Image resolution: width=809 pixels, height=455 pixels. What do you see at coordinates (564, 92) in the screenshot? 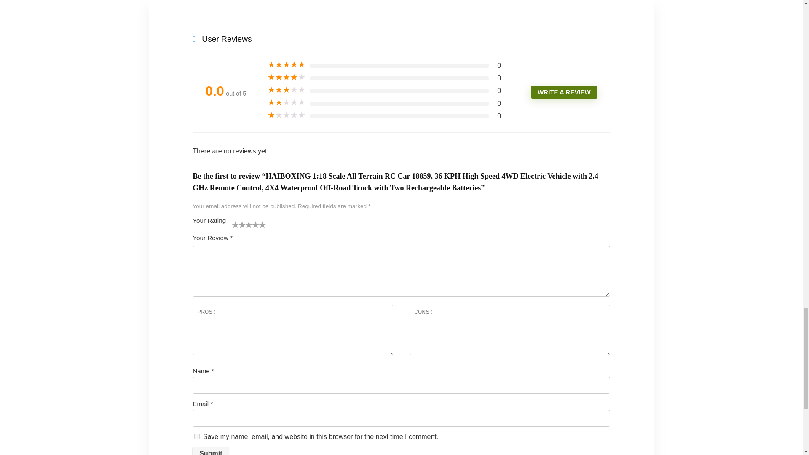
I see `WRITE A REVIEW` at bounding box center [564, 92].